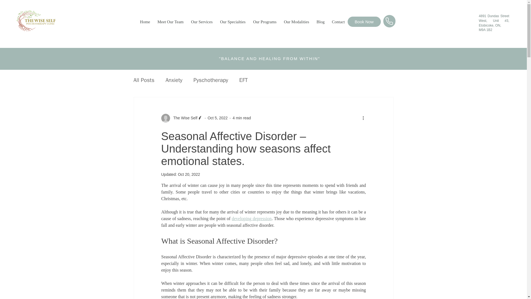 The image size is (531, 299). What do you see at coordinates (189, 174) in the screenshot?
I see `Oct 20, 2022` at bounding box center [189, 174].